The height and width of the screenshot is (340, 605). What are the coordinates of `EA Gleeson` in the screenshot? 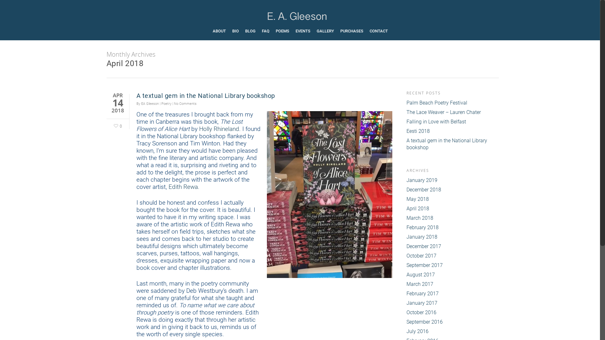 It's located at (150, 104).